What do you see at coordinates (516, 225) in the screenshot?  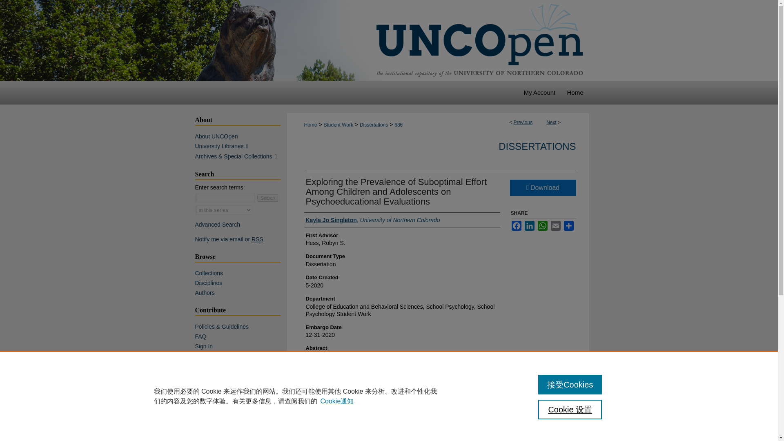 I see `Facebook` at bounding box center [516, 225].